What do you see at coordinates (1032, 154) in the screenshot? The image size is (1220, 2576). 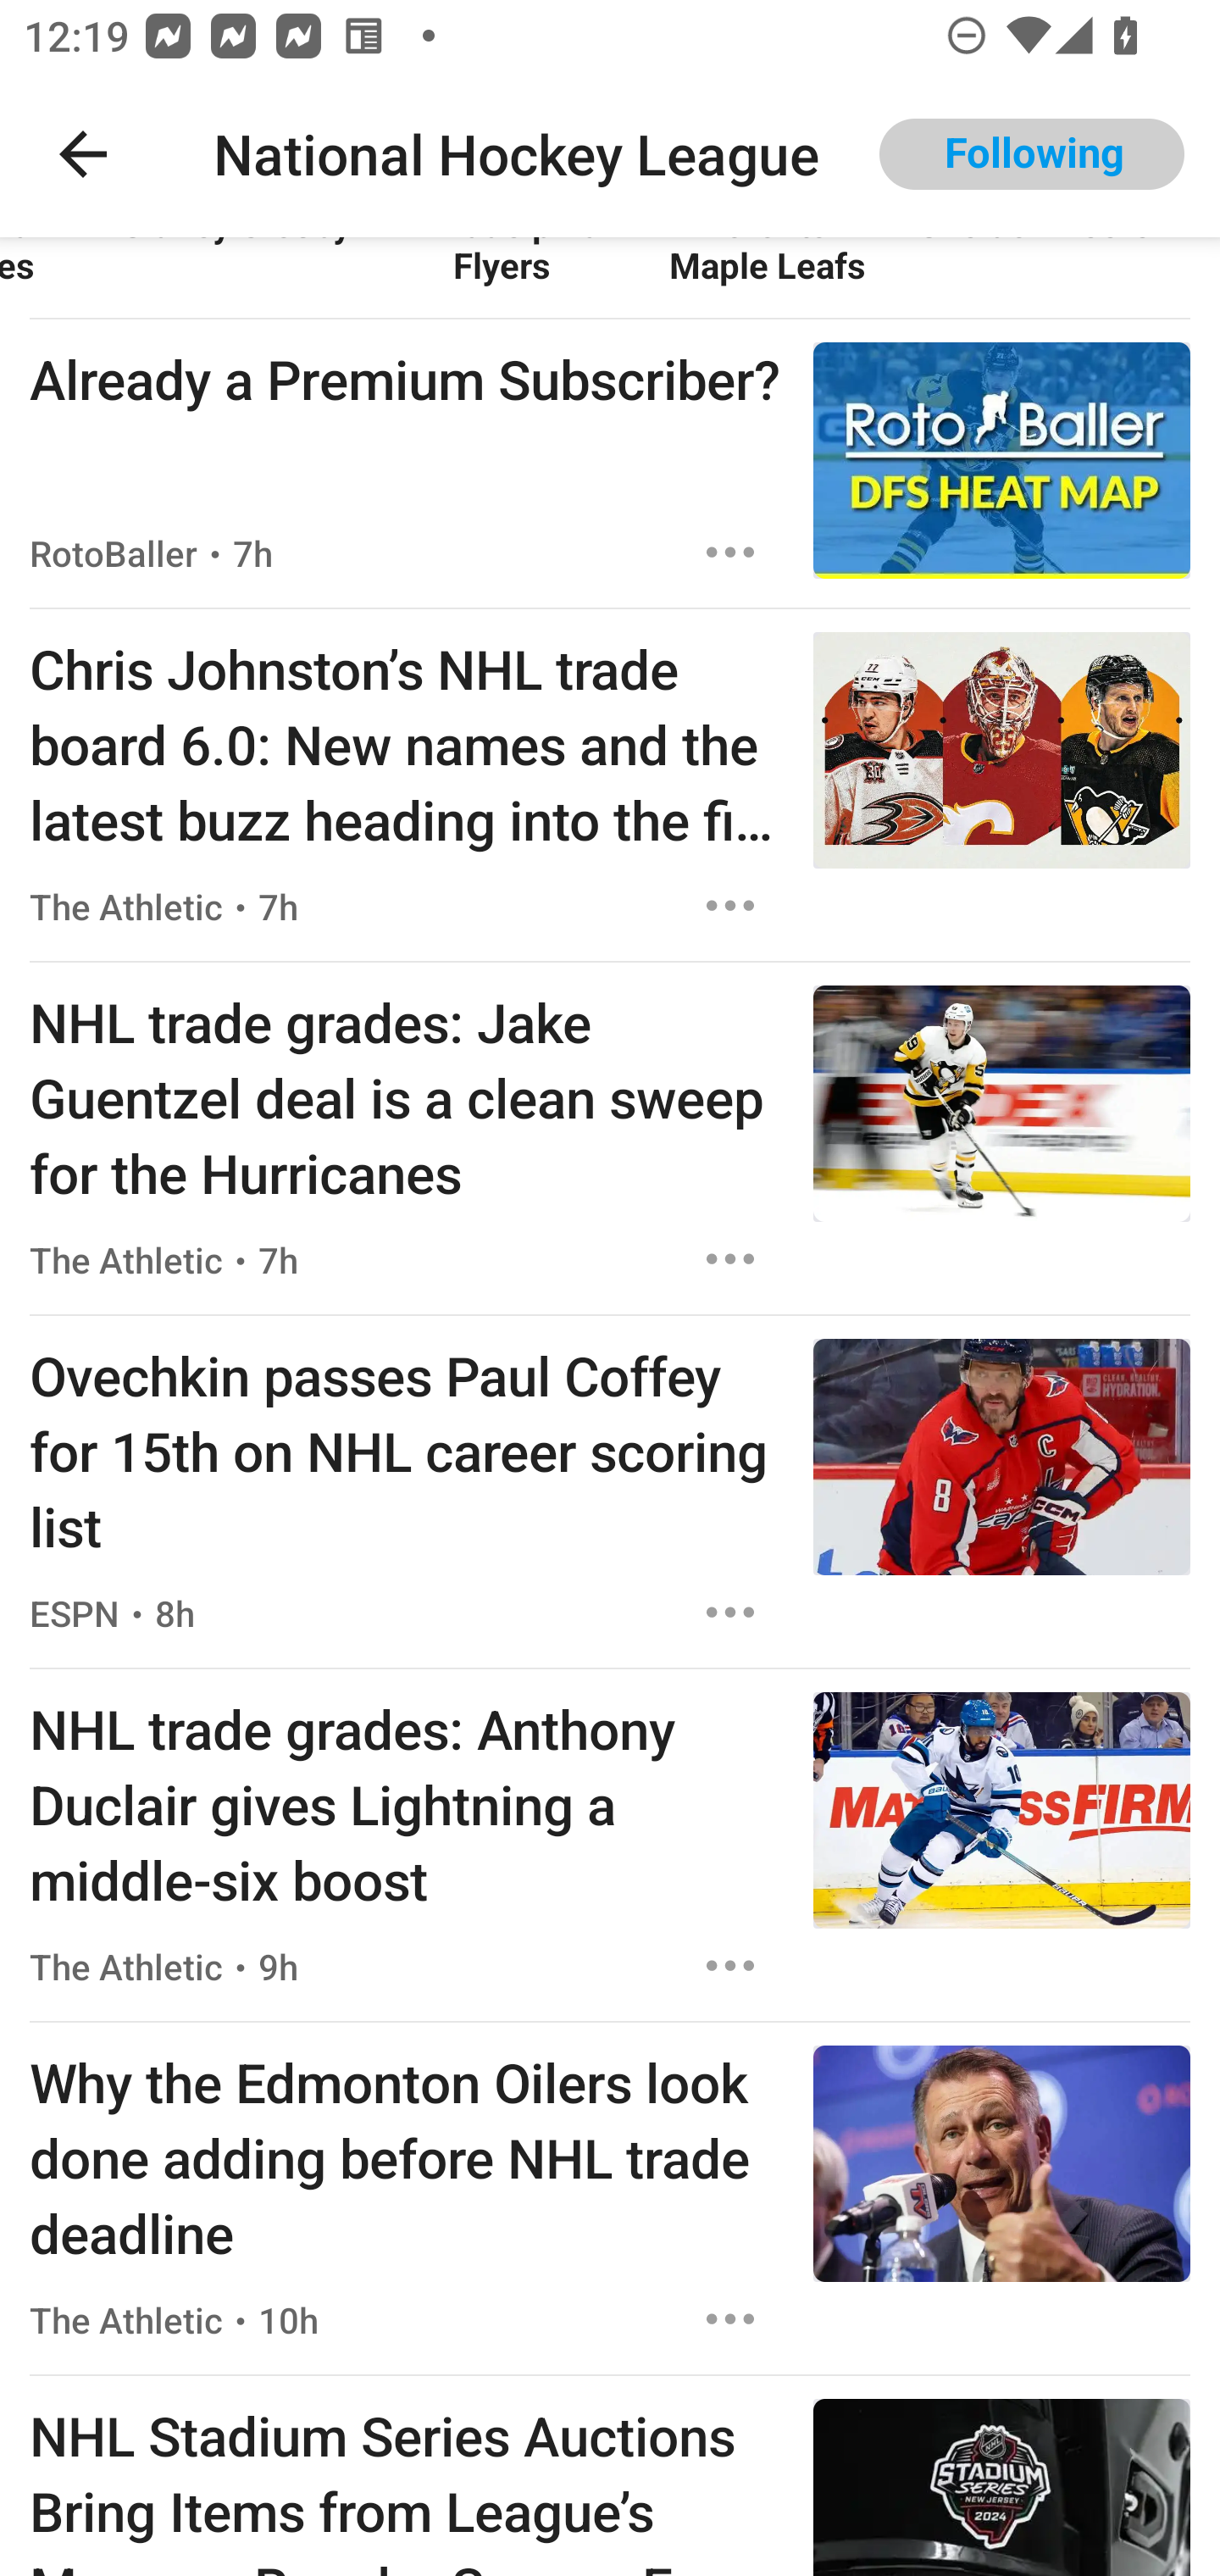 I see `Following` at bounding box center [1032, 154].